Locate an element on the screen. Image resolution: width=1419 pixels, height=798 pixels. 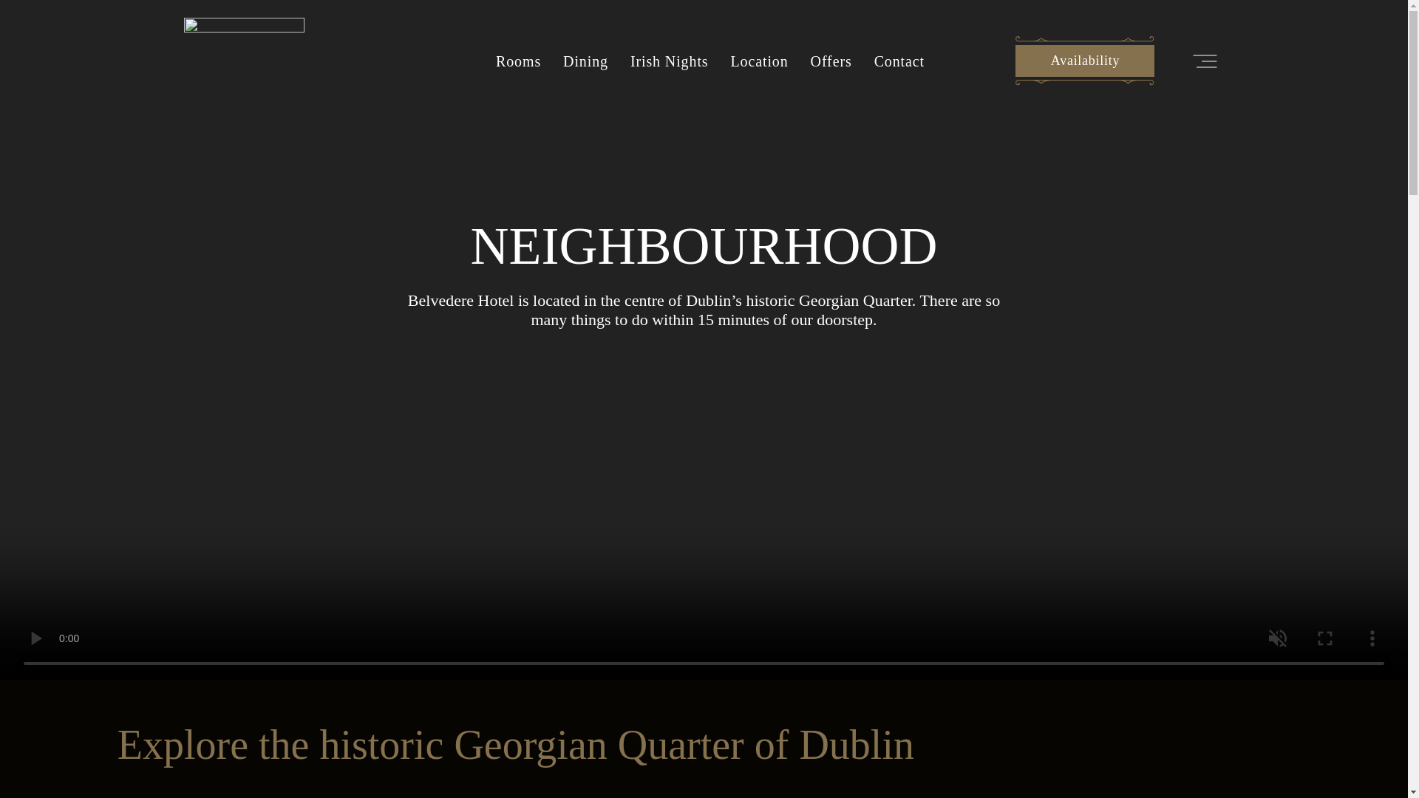
Location is located at coordinates (758, 61).